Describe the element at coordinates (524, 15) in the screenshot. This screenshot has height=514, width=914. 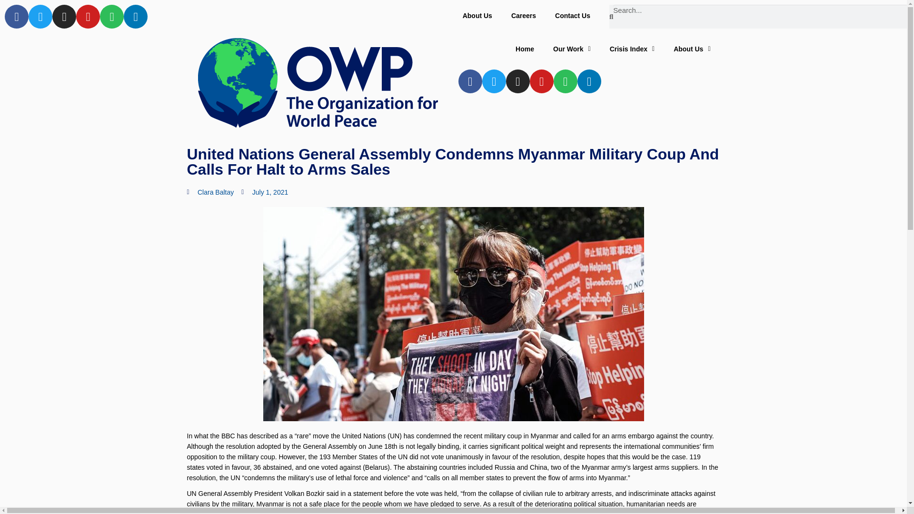
I see `Careers` at that location.